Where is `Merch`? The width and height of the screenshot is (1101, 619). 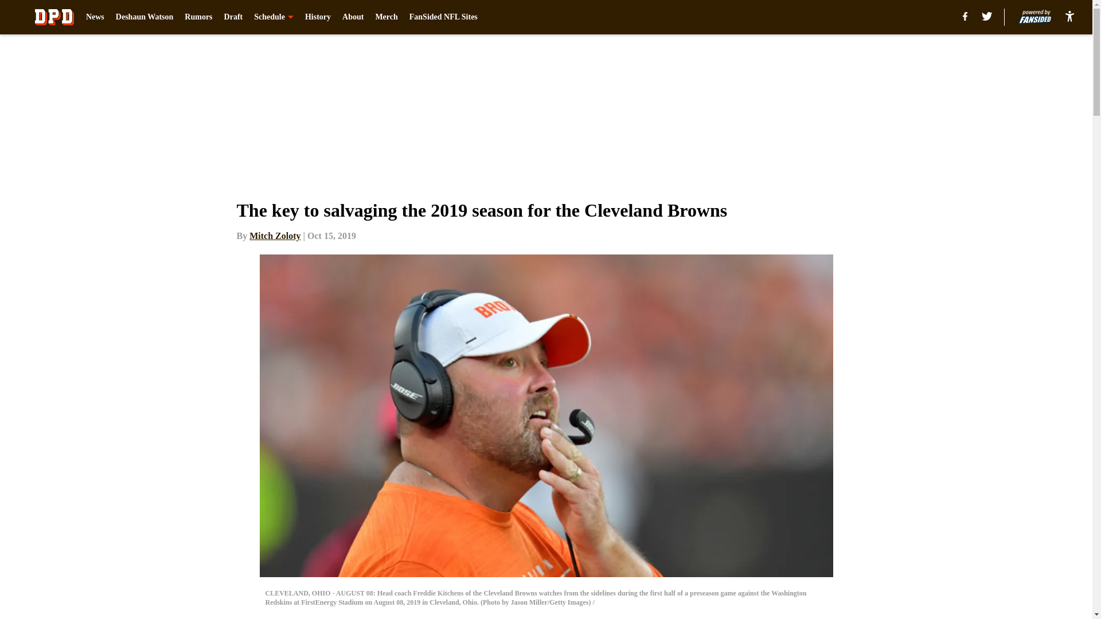 Merch is located at coordinates (386, 17).